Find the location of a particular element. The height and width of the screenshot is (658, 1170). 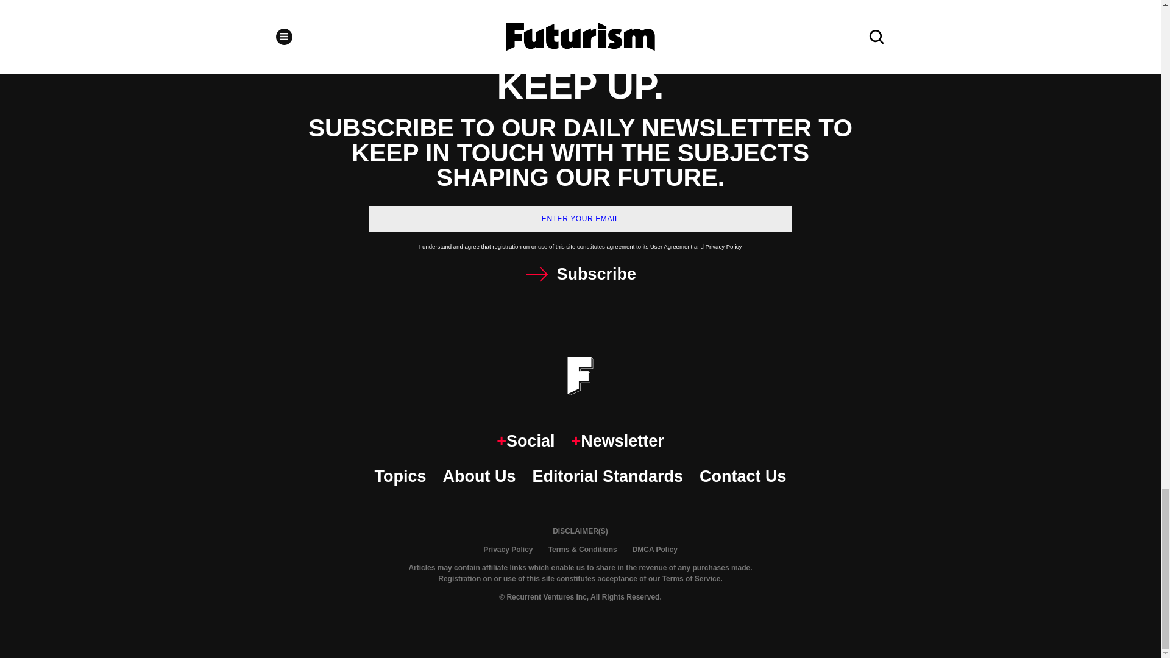

Editorial Standards is located at coordinates (608, 476).